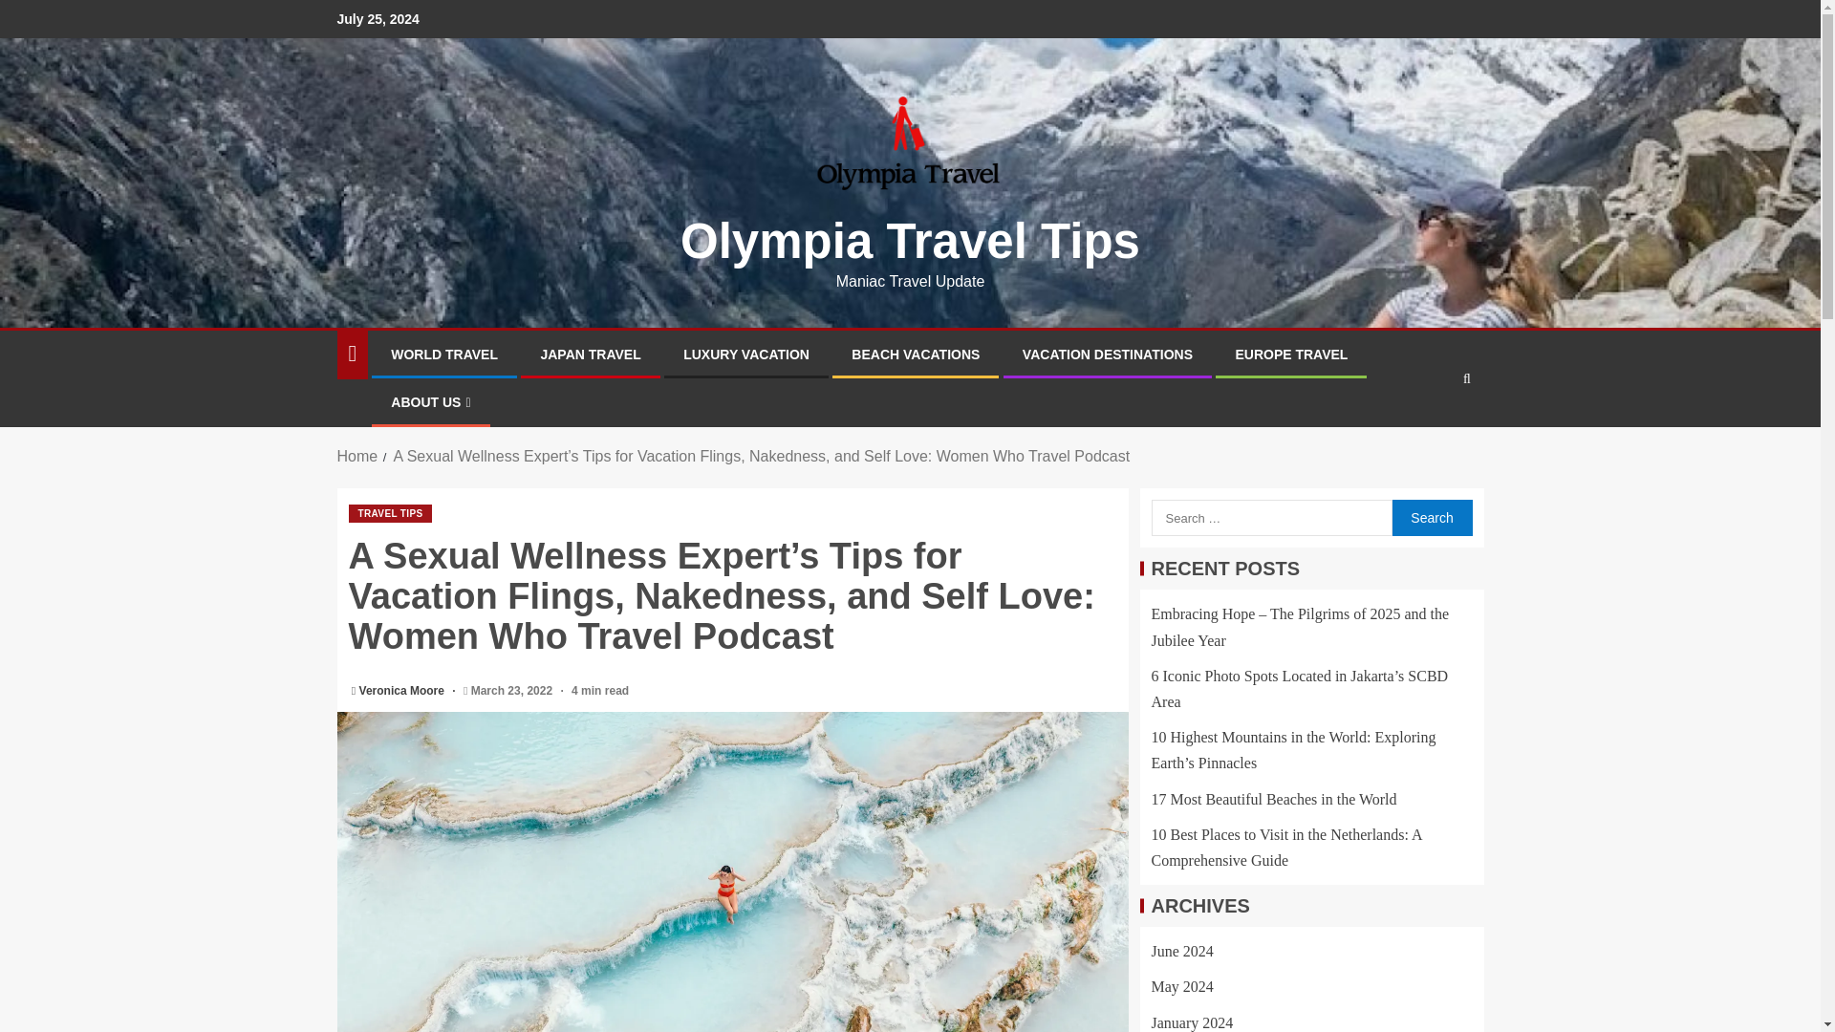 Image resolution: width=1835 pixels, height=1032 pixels. What do you see at coordinates (1107, 354) in the screenshot?
I see `VACATION DESTINATIONS` at bounding box center [1107, 354].